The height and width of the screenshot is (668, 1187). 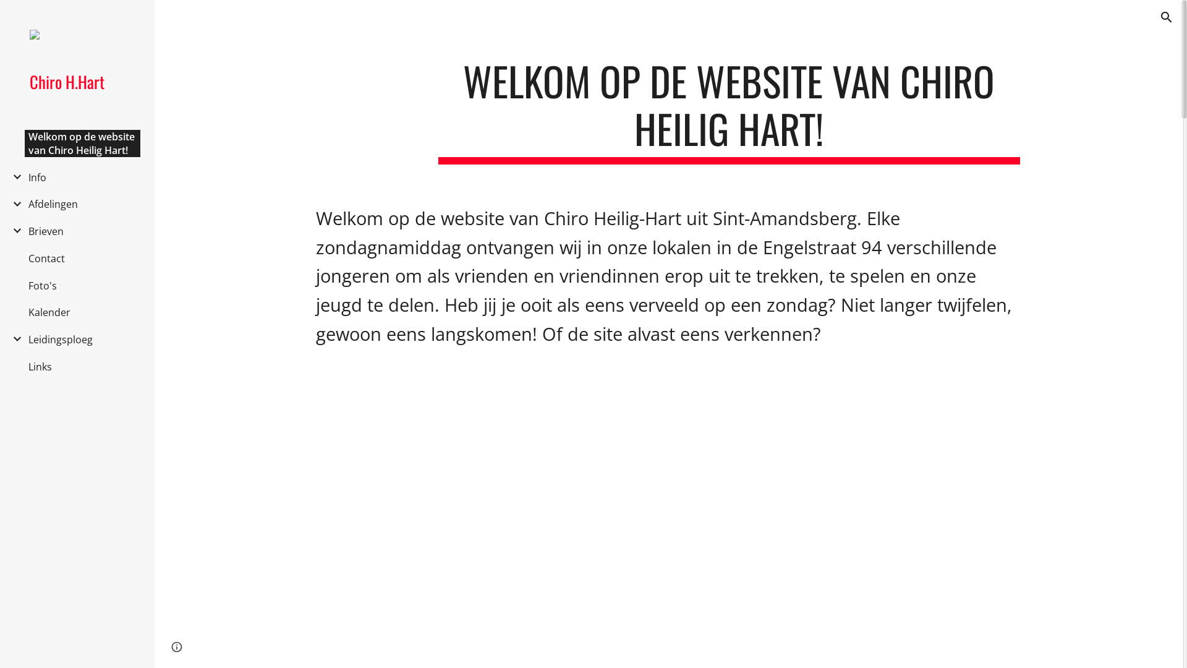 I want to click on Expand/Collapse, so click(x=14, y=339).